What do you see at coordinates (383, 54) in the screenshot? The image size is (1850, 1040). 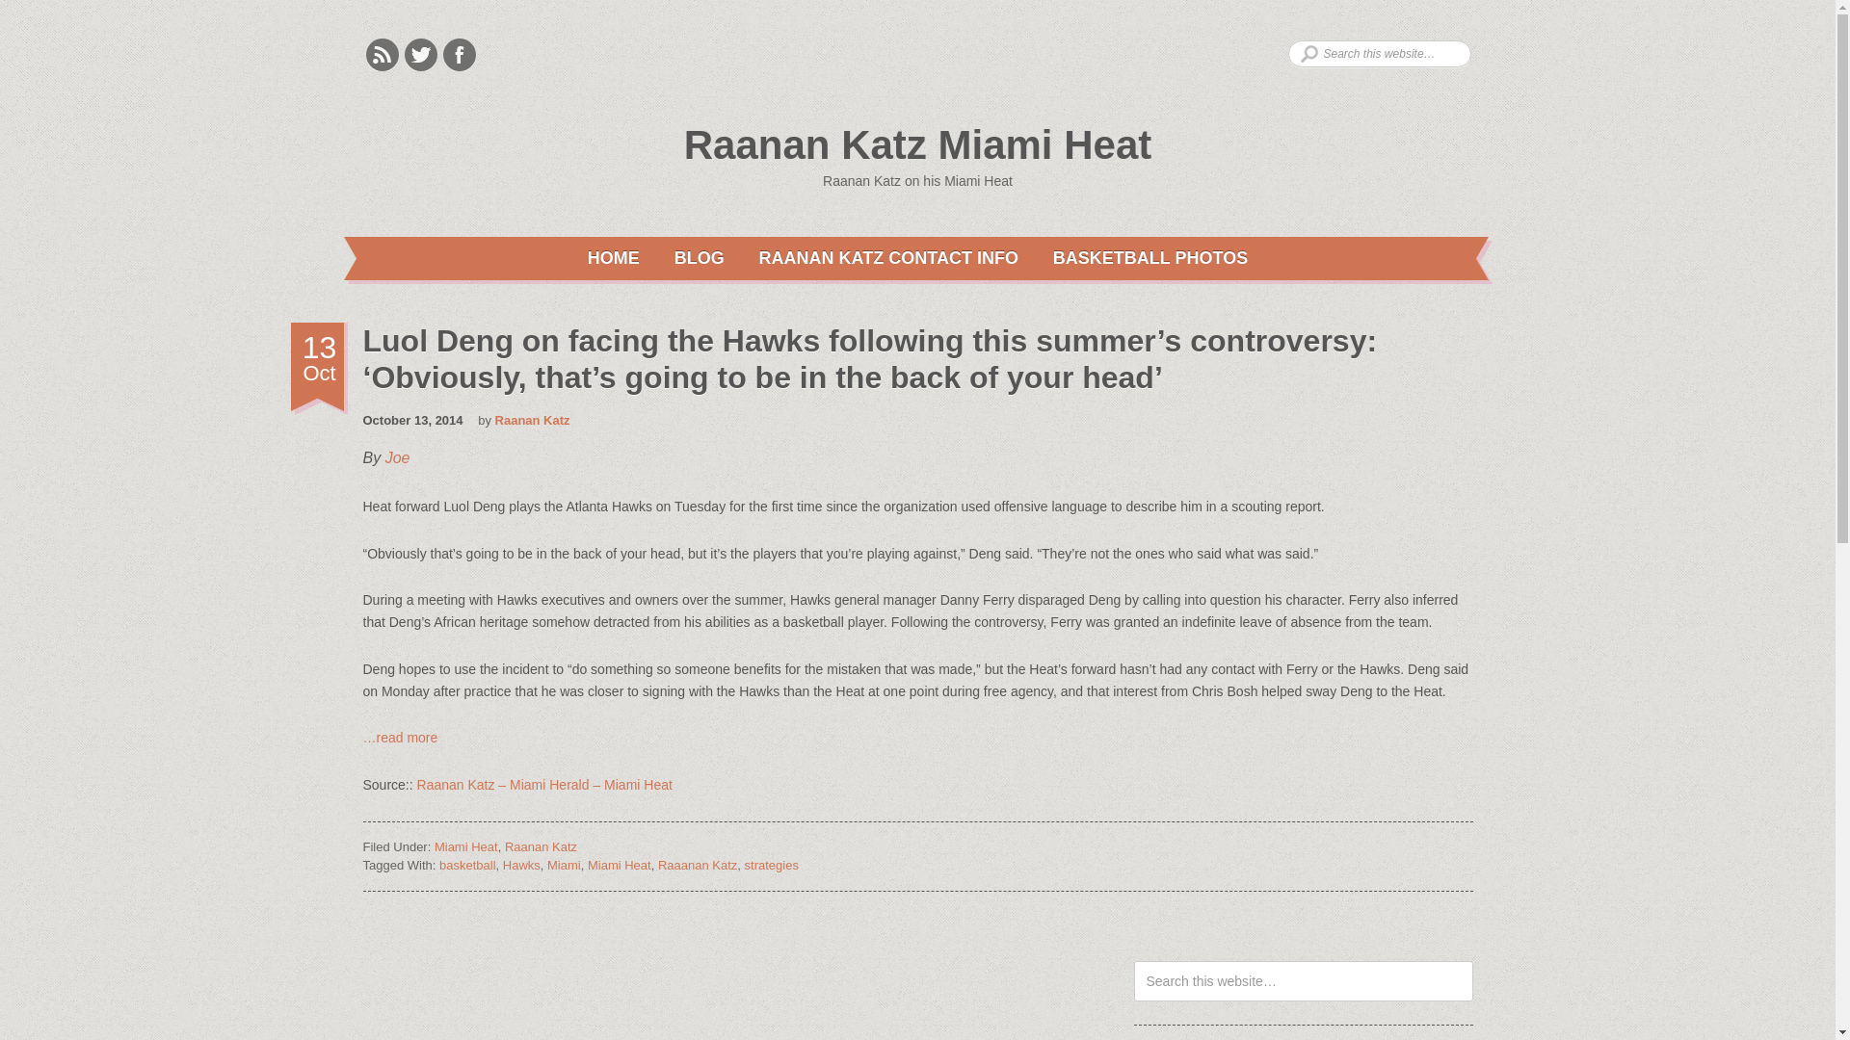 I see `Rss Feeds` at bounding box center [383, 54].